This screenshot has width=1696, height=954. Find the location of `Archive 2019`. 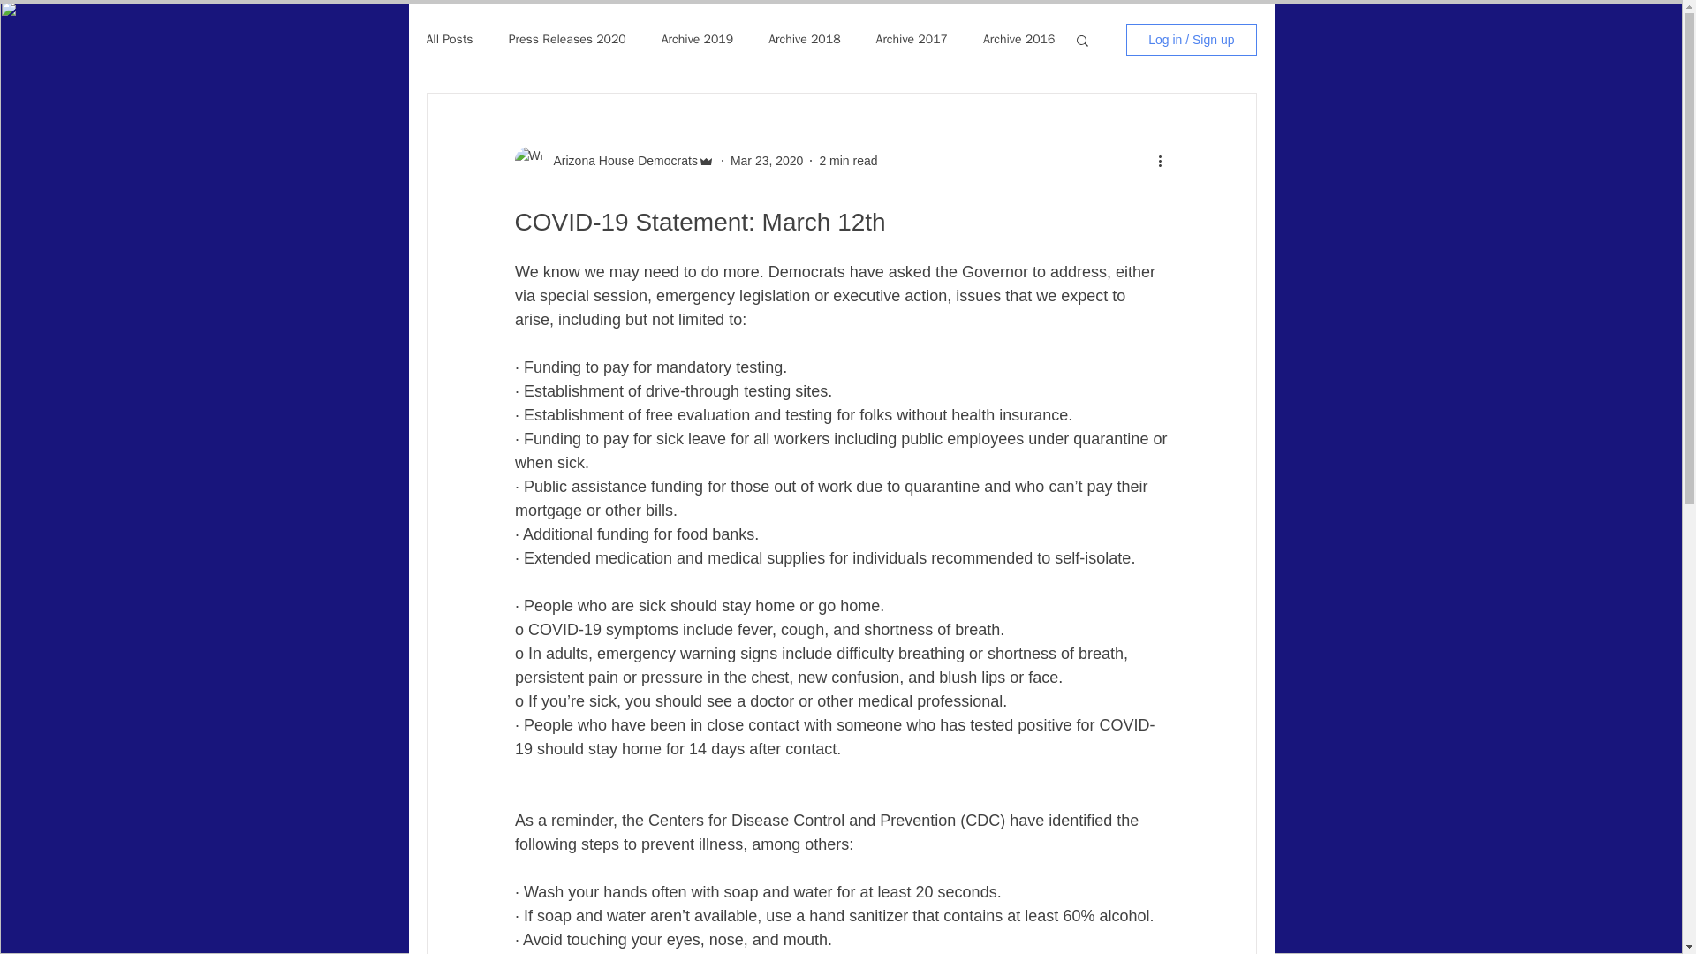

Archive 2019 is located at coordinates (696, 39).